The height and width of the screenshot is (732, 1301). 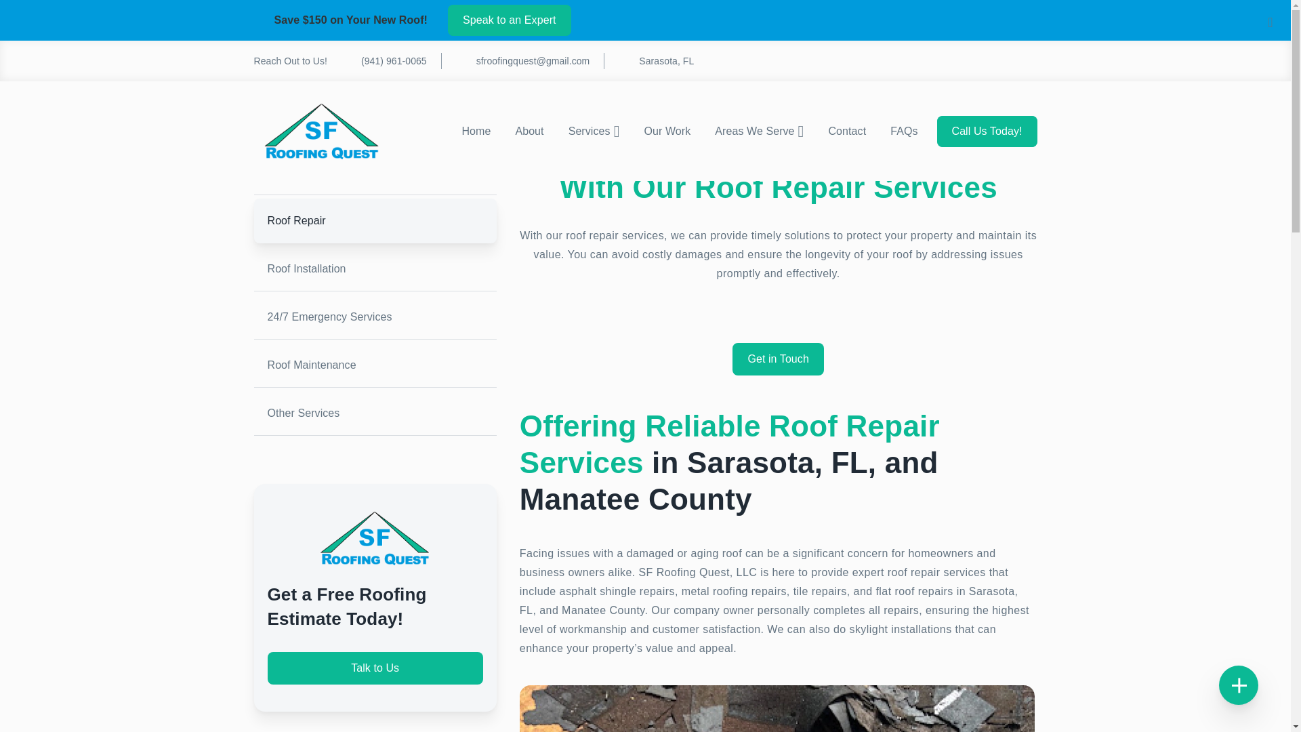 What do you see at coordinates (847, 131) in the screenshot?
I see `Contact` at bounding box center [847, 131].